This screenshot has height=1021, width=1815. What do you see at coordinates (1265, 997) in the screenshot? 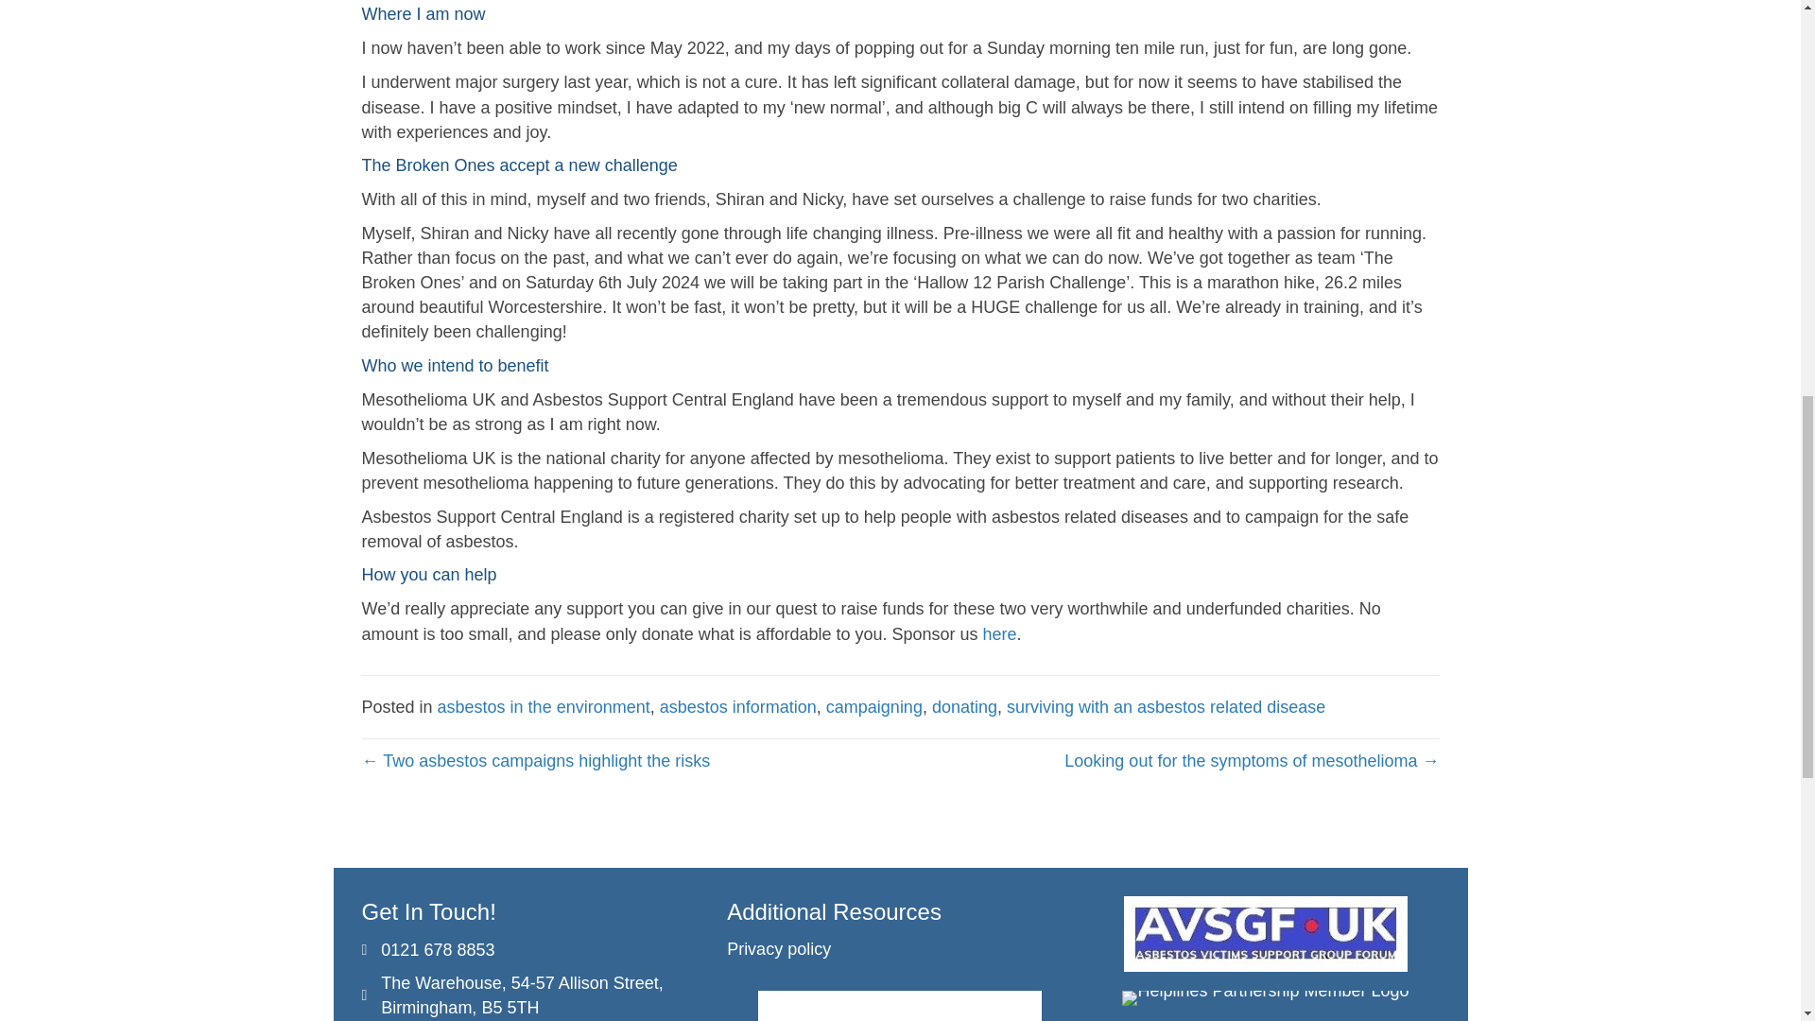
I see `Helplines Partnership Member Logo` at bounding box center [1265, 997].